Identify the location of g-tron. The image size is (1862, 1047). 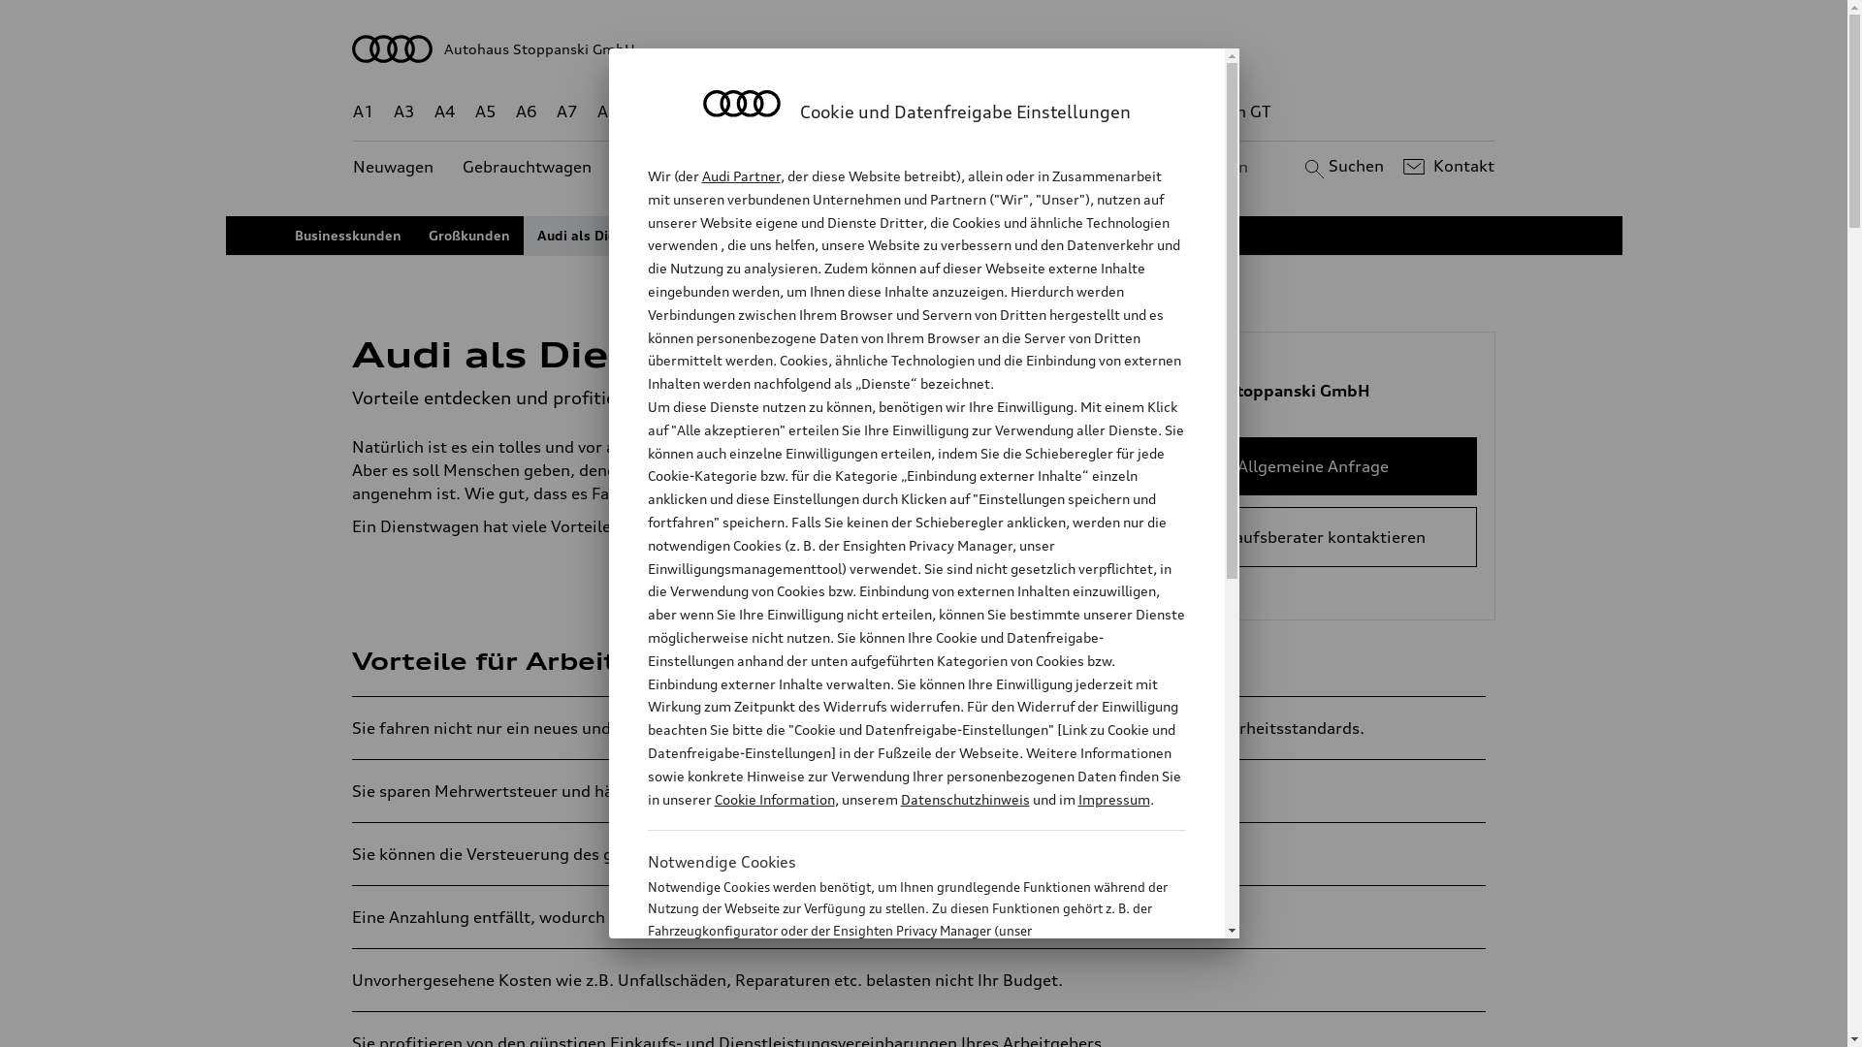
(1155, 112).